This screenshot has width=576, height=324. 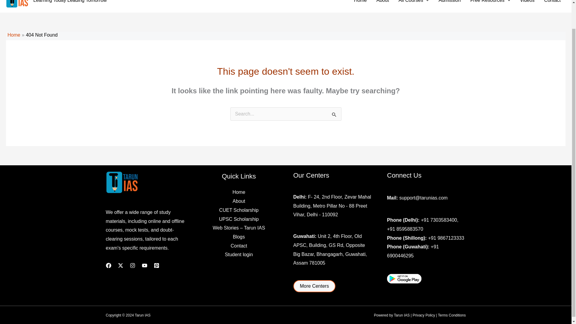 What do you see at coordinates (552, 2) in the screenshot?
I see `Contact` at bounding box center [552, 2].